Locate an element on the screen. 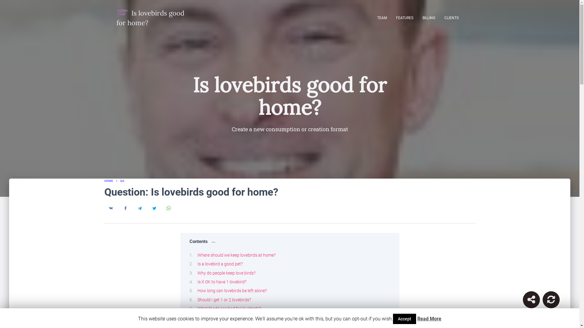 The height and width of the screenshot is (328, 584). TEAM is located at coordinates (382, 18).